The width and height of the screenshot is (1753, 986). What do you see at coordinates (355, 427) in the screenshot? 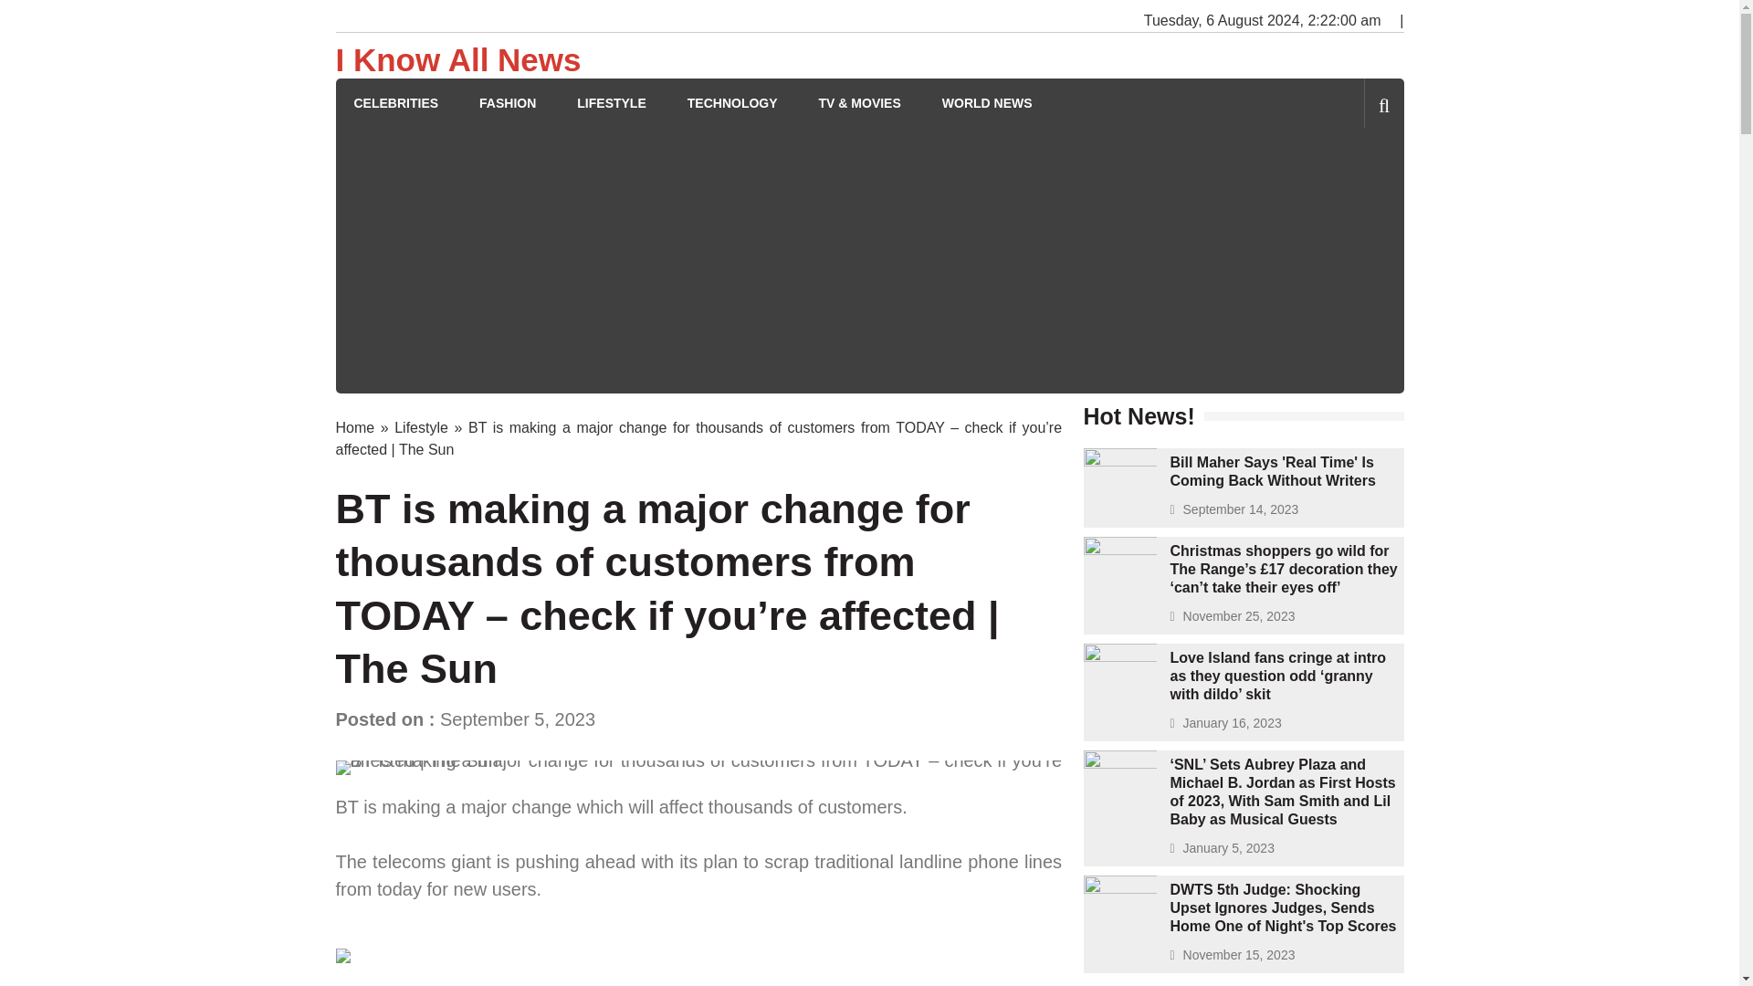
I see `Home` at bounding box center [355, 427].